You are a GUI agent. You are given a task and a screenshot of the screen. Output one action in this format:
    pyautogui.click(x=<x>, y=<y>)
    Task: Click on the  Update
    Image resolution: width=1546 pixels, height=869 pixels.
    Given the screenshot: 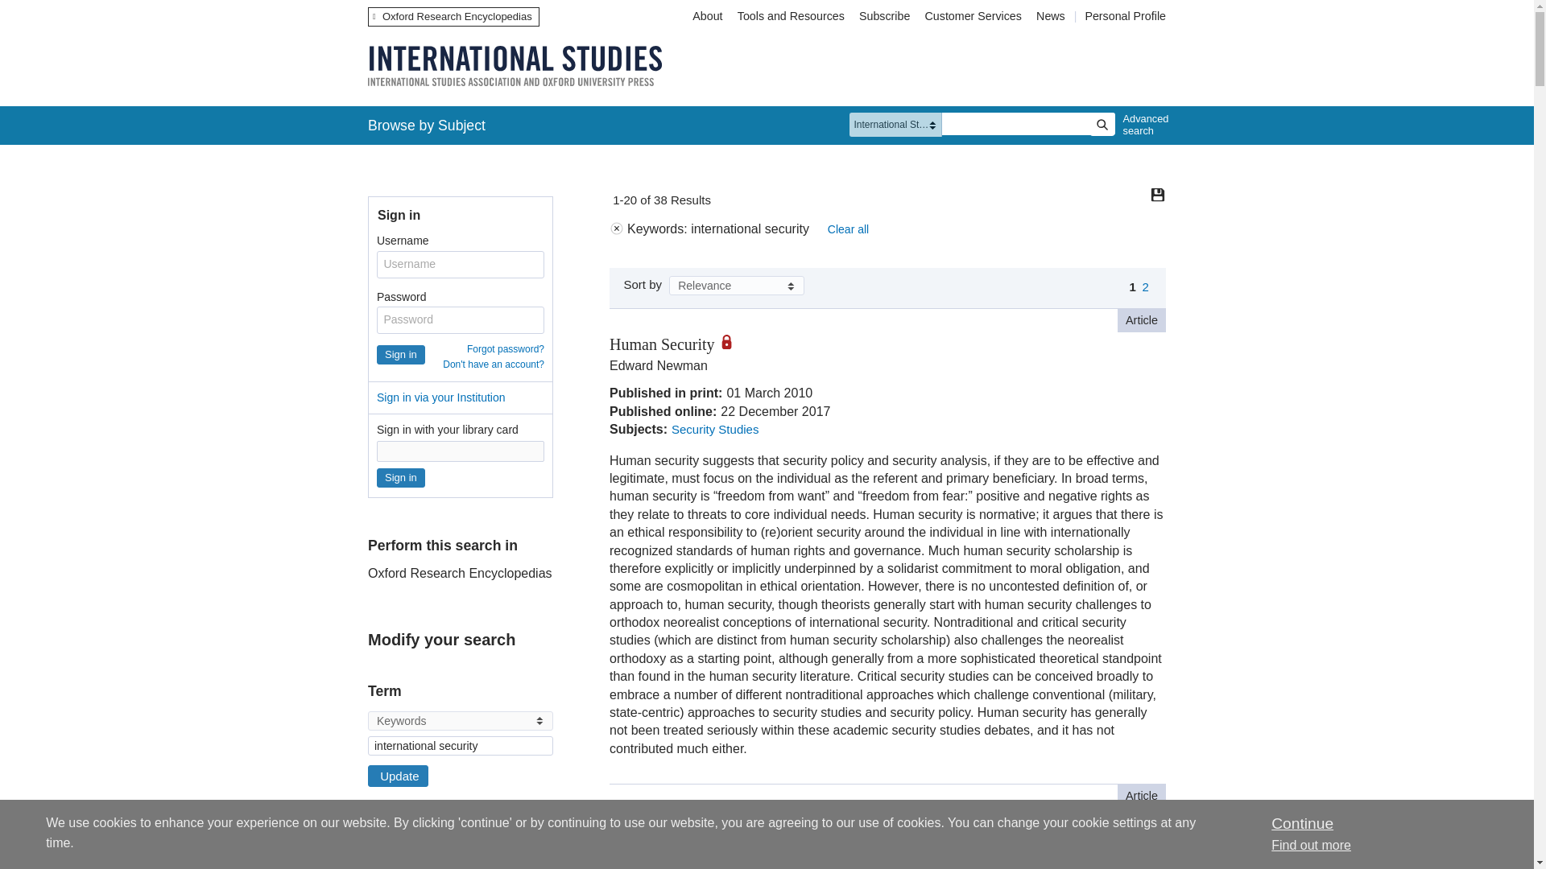 What is the action you would take?
    pyautogui.click(x=398, y=776)
    